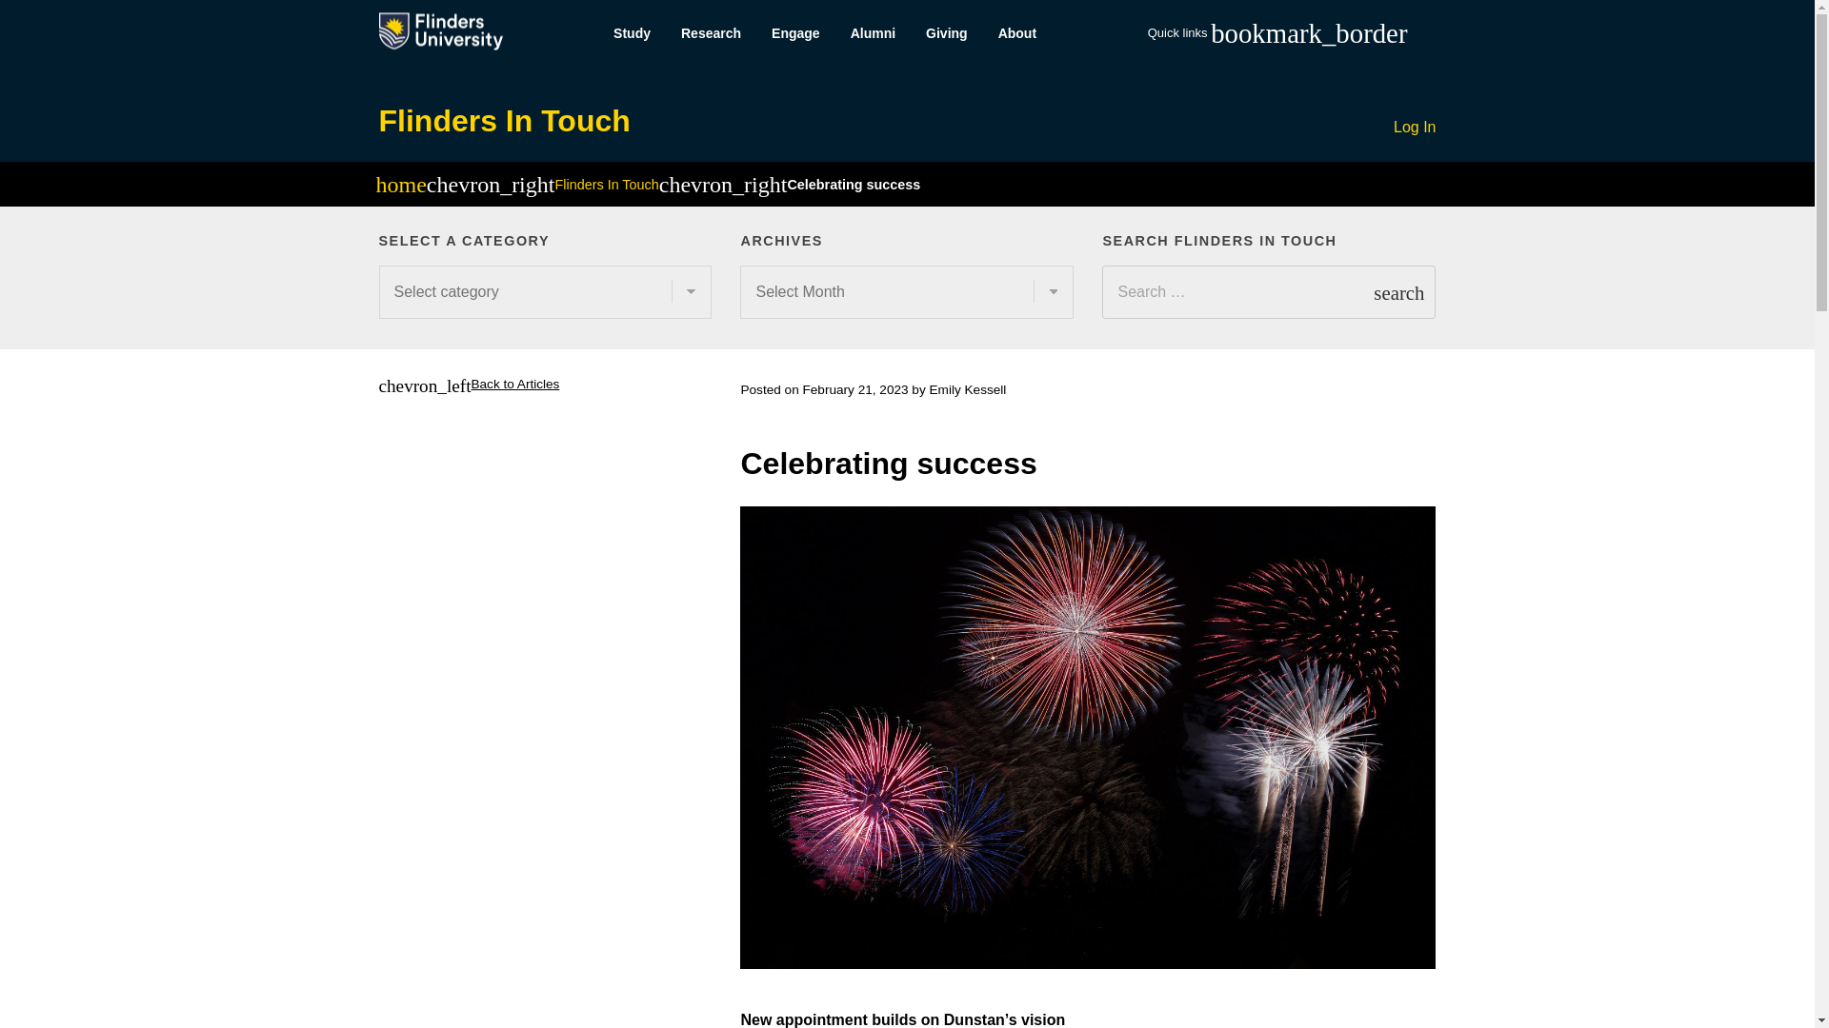 This screenshot has width=1829, height=1028. Describe the element at coordinates (400, 188) in the screenshot. I see `Homepage` at that location.